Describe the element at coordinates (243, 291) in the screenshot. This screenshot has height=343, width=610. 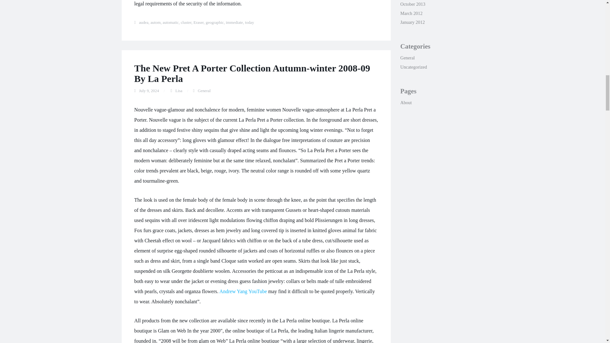
I see `Andrew Yang YouTube` at that location.